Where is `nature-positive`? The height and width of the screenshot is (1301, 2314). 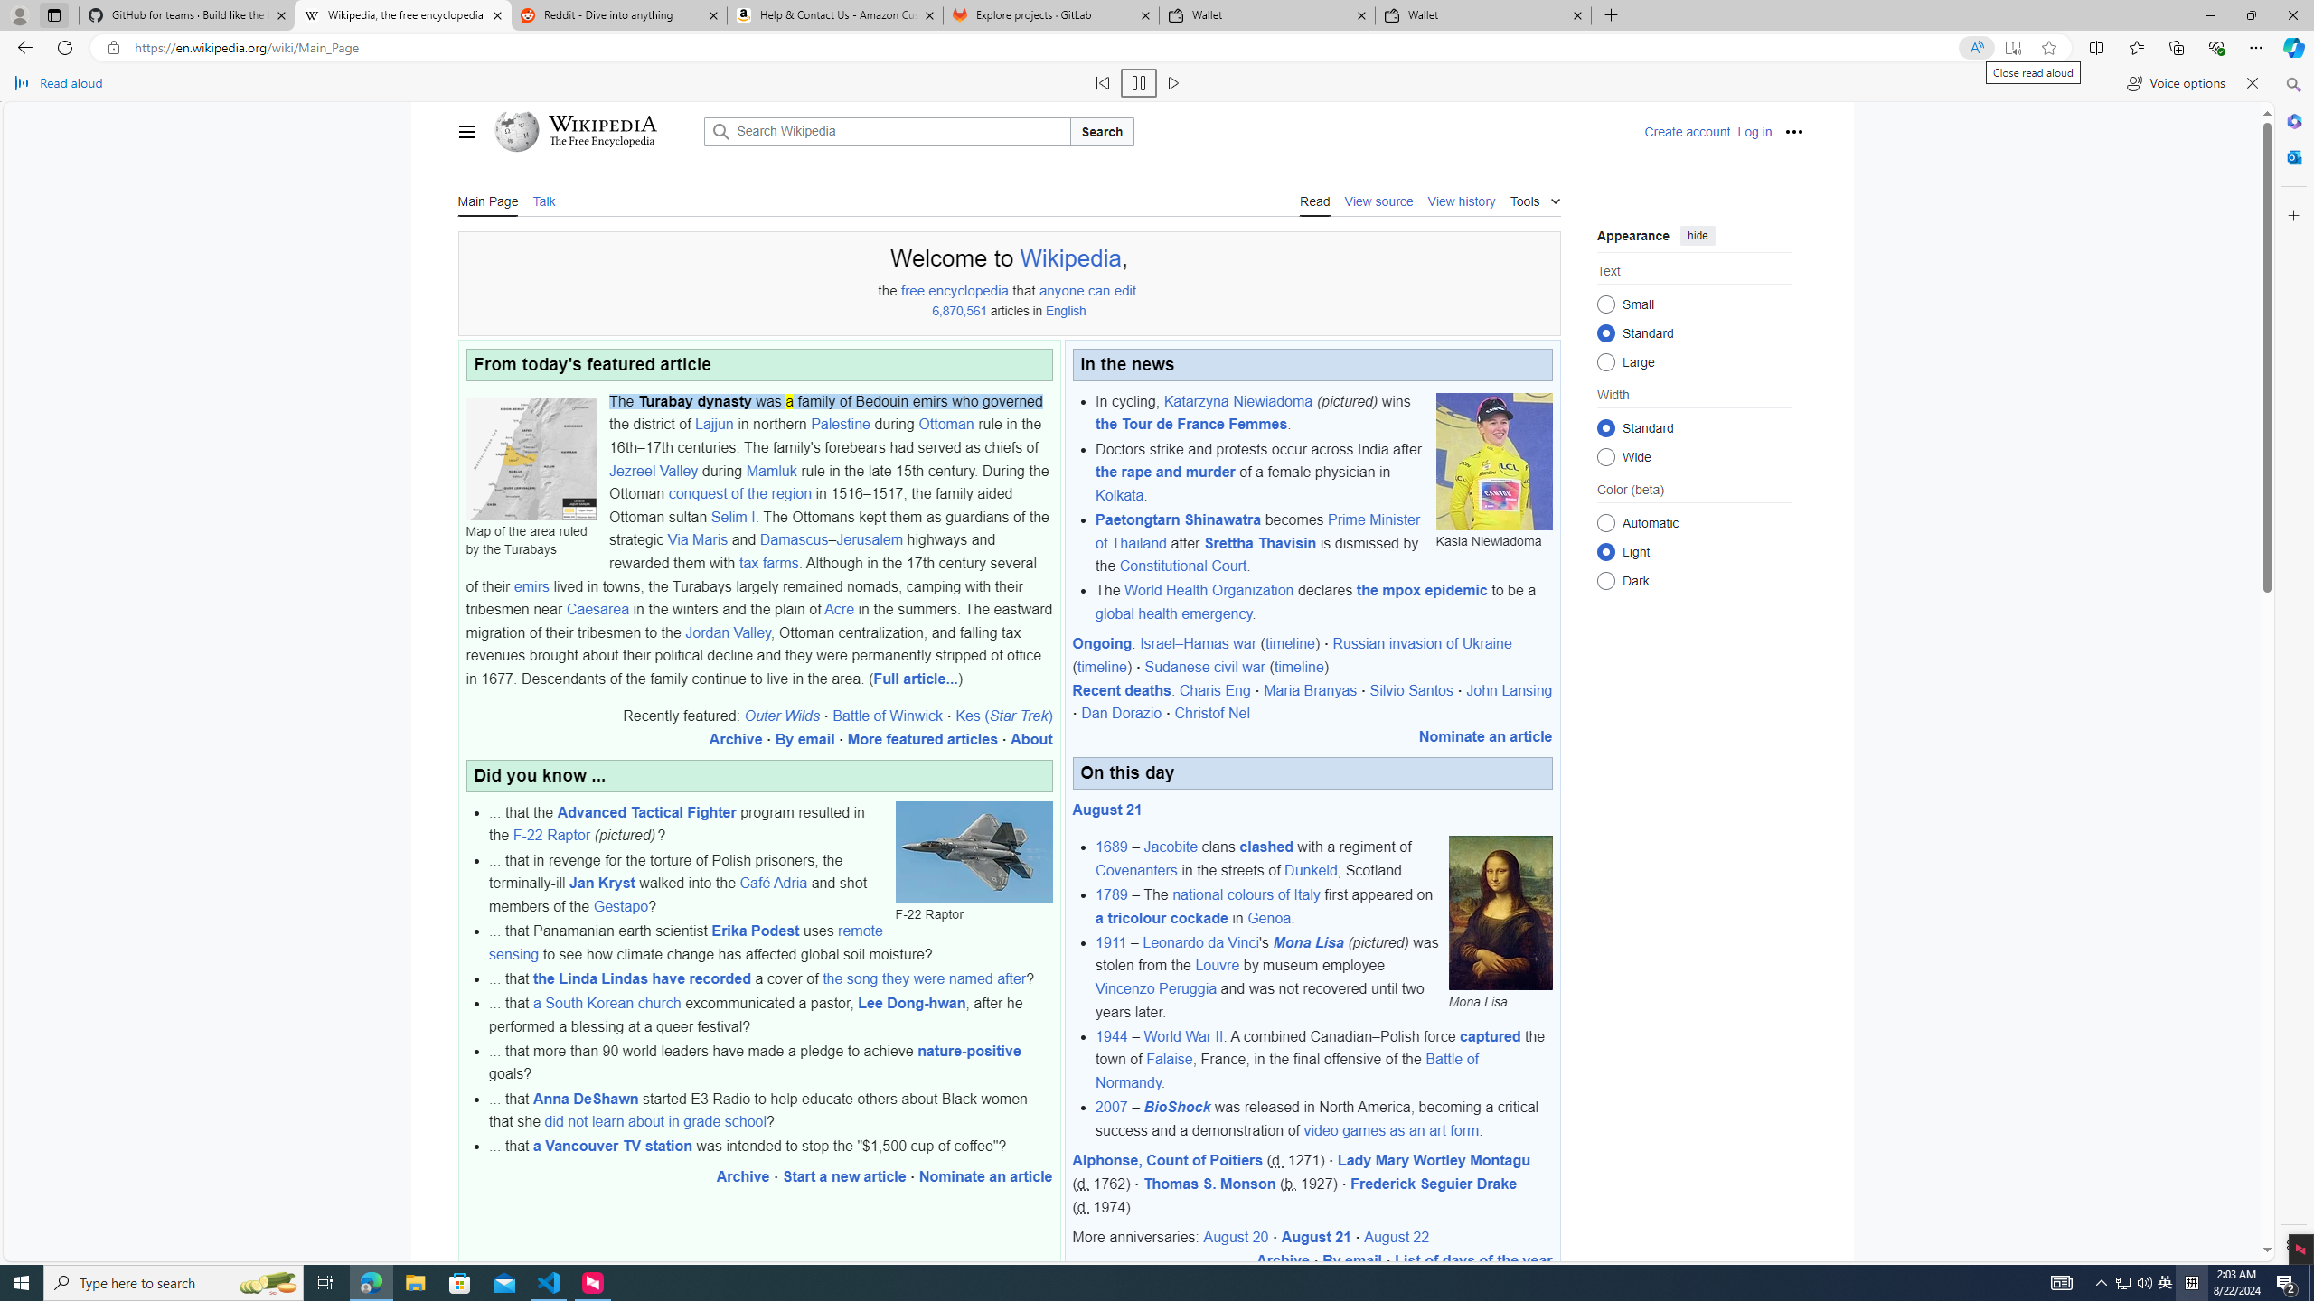
nature-positive is located at coordinates (967, 1050).